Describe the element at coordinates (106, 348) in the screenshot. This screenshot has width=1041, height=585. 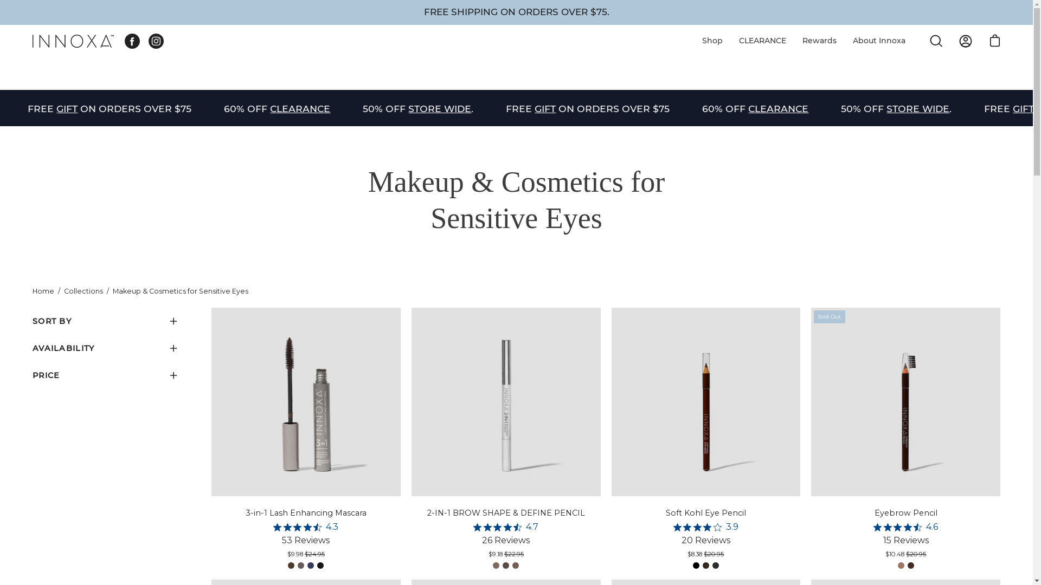
I see `AVAILABILITY` at that location.